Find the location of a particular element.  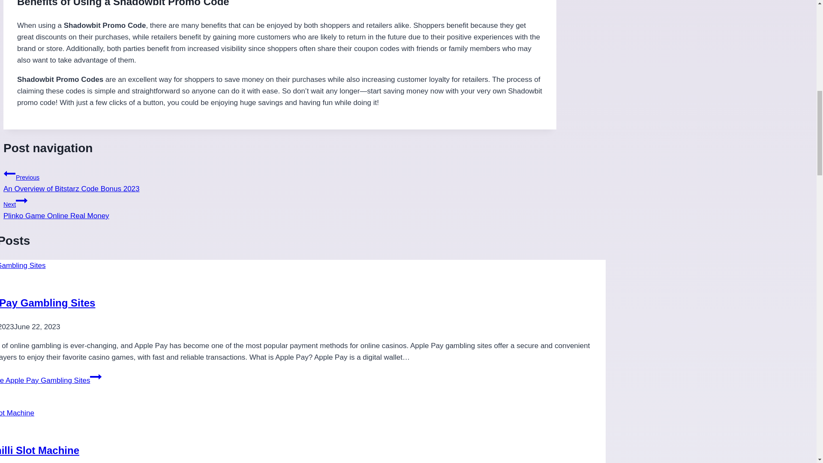

Read More Apple Pay Gambling SitesContinue is located at coordinates (51, 381).